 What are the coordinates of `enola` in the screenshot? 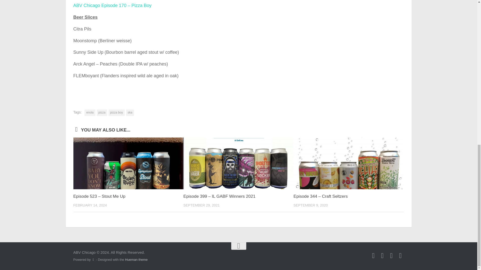 It's located at (90, 113).